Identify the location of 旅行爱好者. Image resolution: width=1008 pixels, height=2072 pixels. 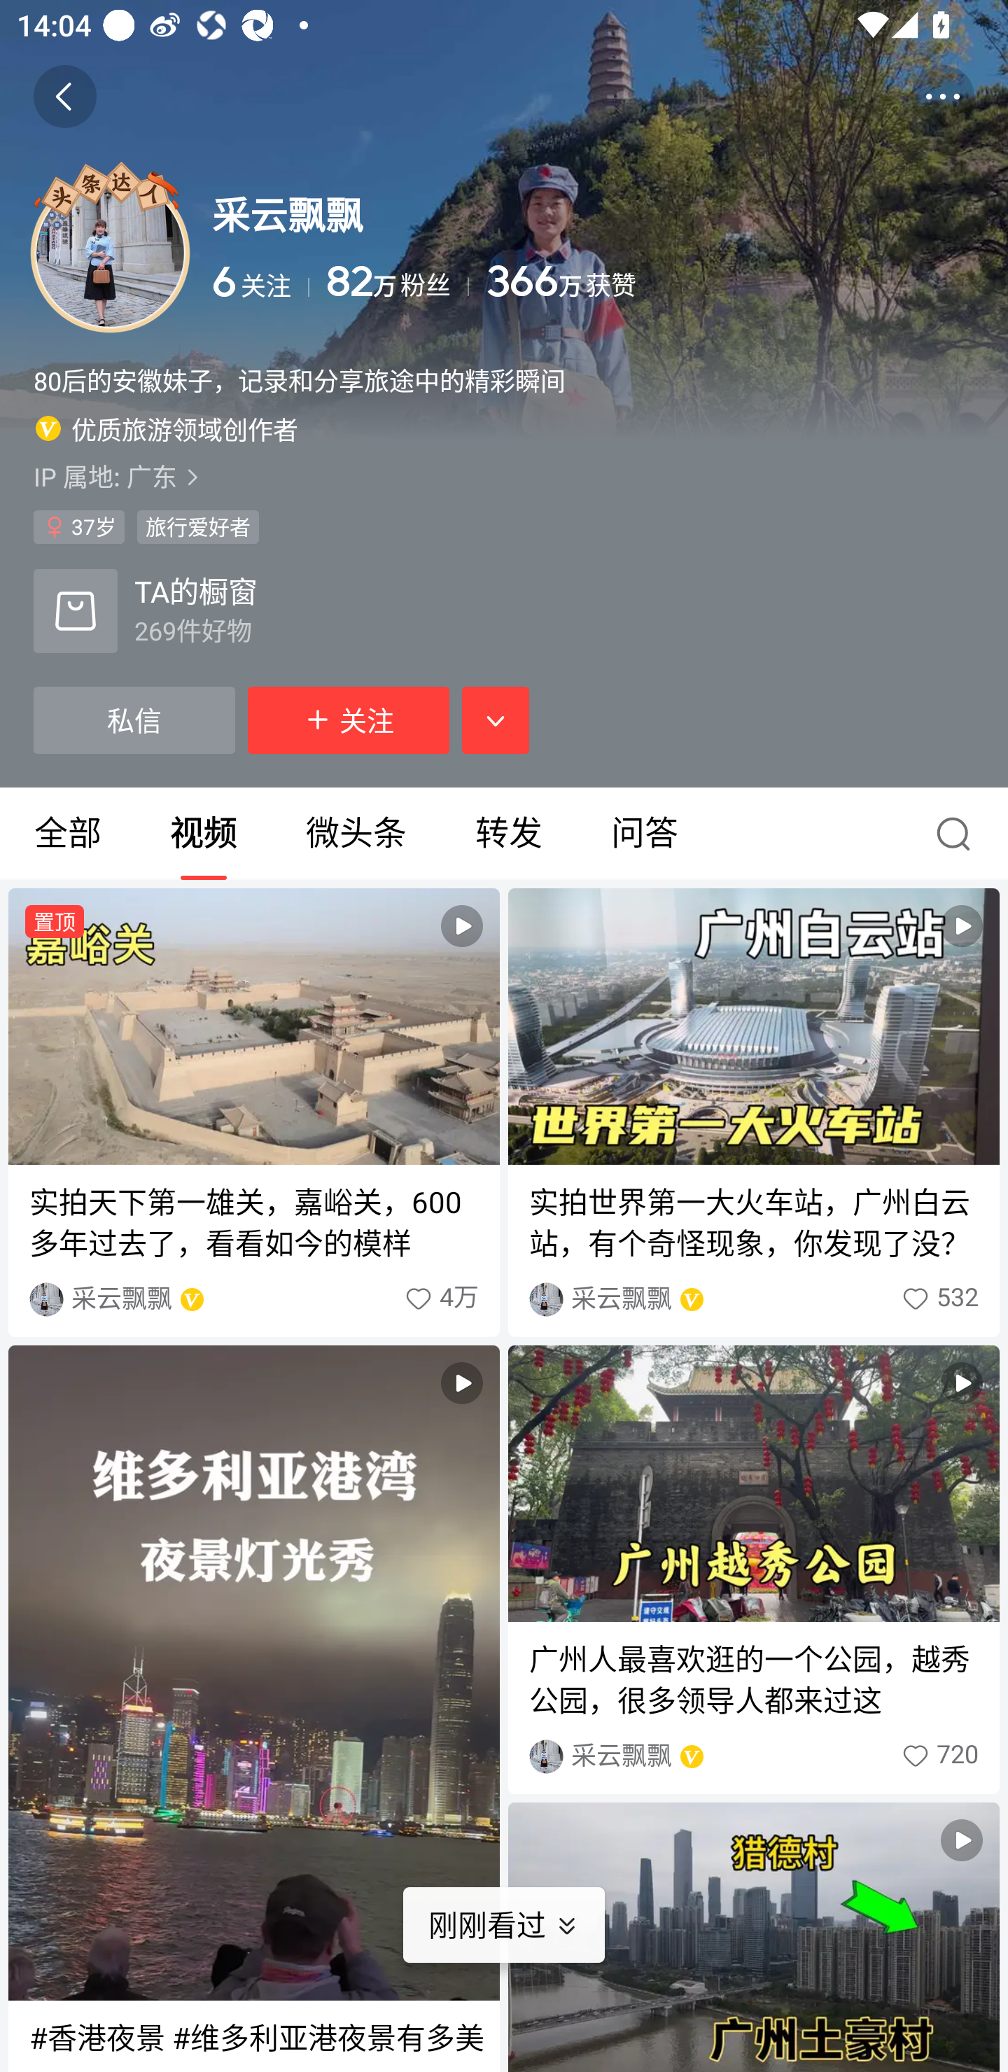
(197, 526).